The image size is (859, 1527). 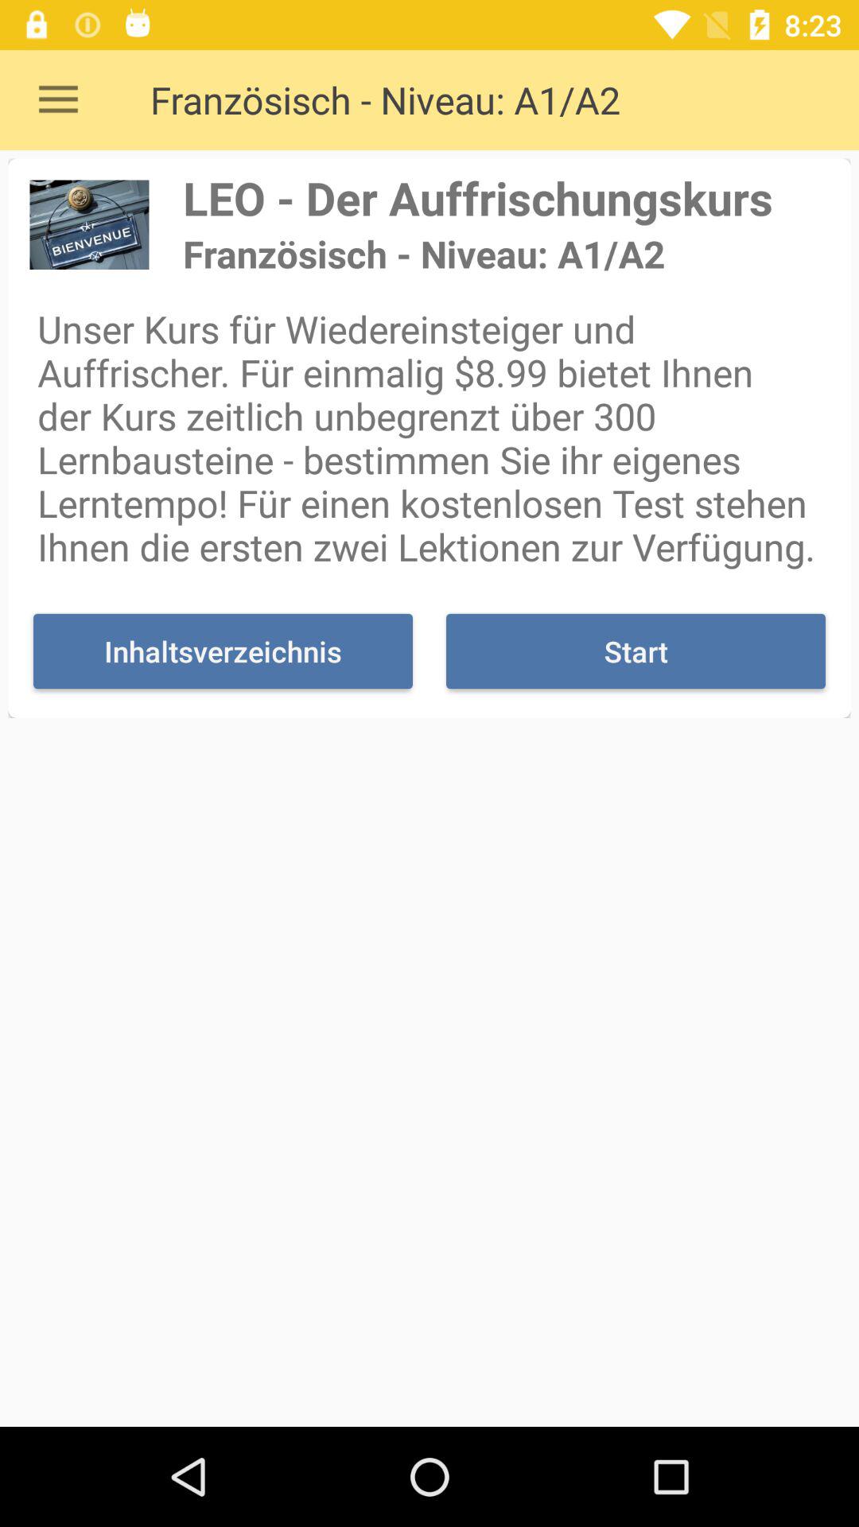 I want to click on tap item above the inhaltsverzeichnis, so click(x=429, y=437).